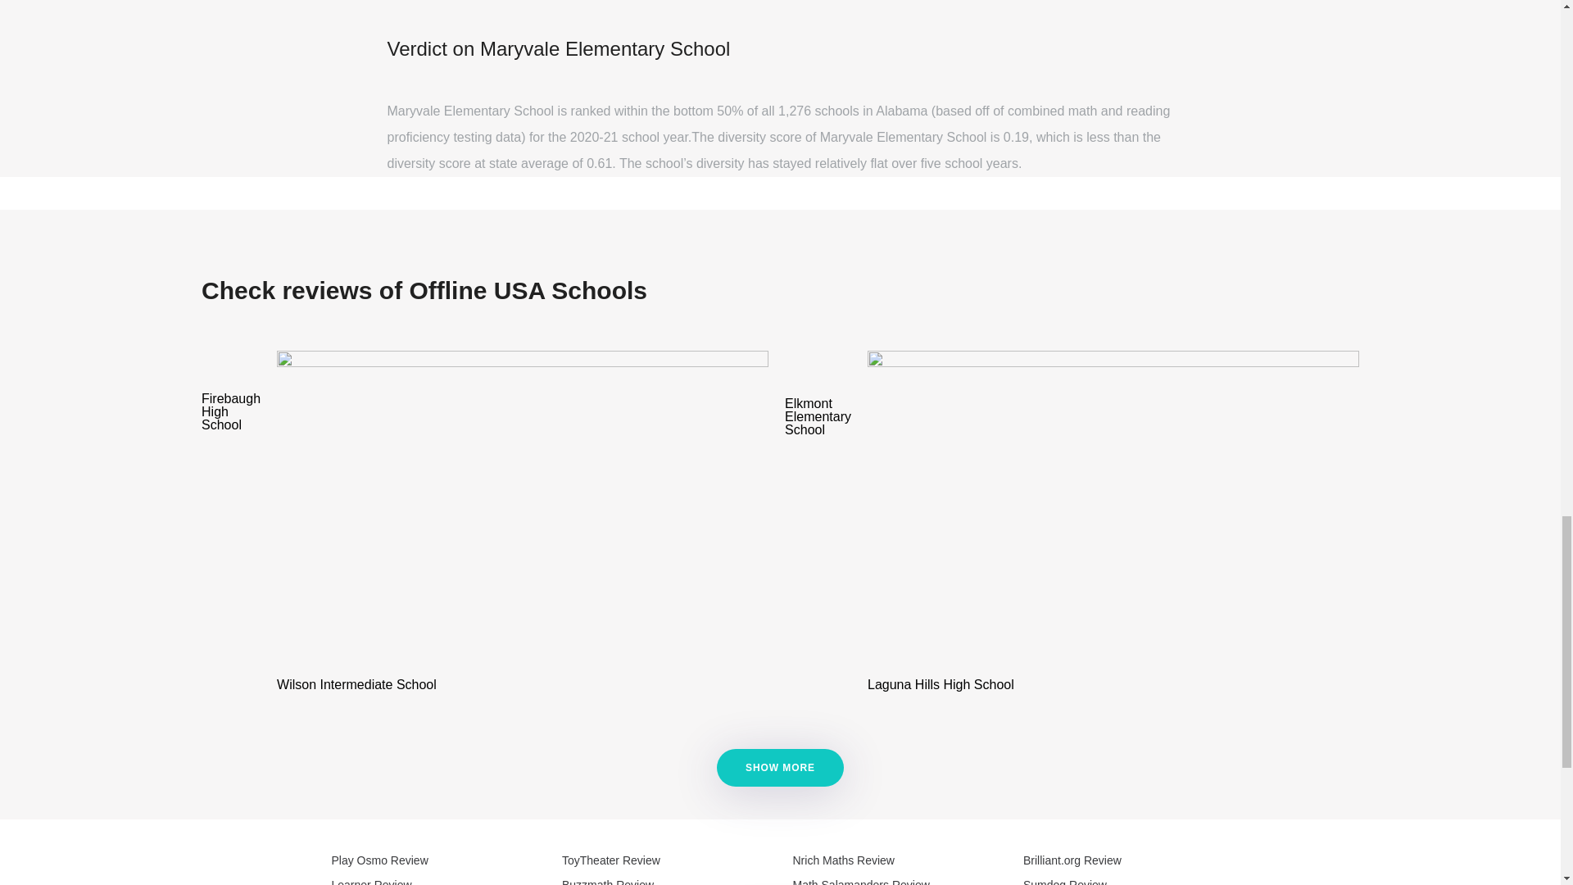 The width and height of the screenshot is (1573, 885). Describe the element at coordinates (780, 767) in the screenshot. I see `SHOW MORE` at that location.